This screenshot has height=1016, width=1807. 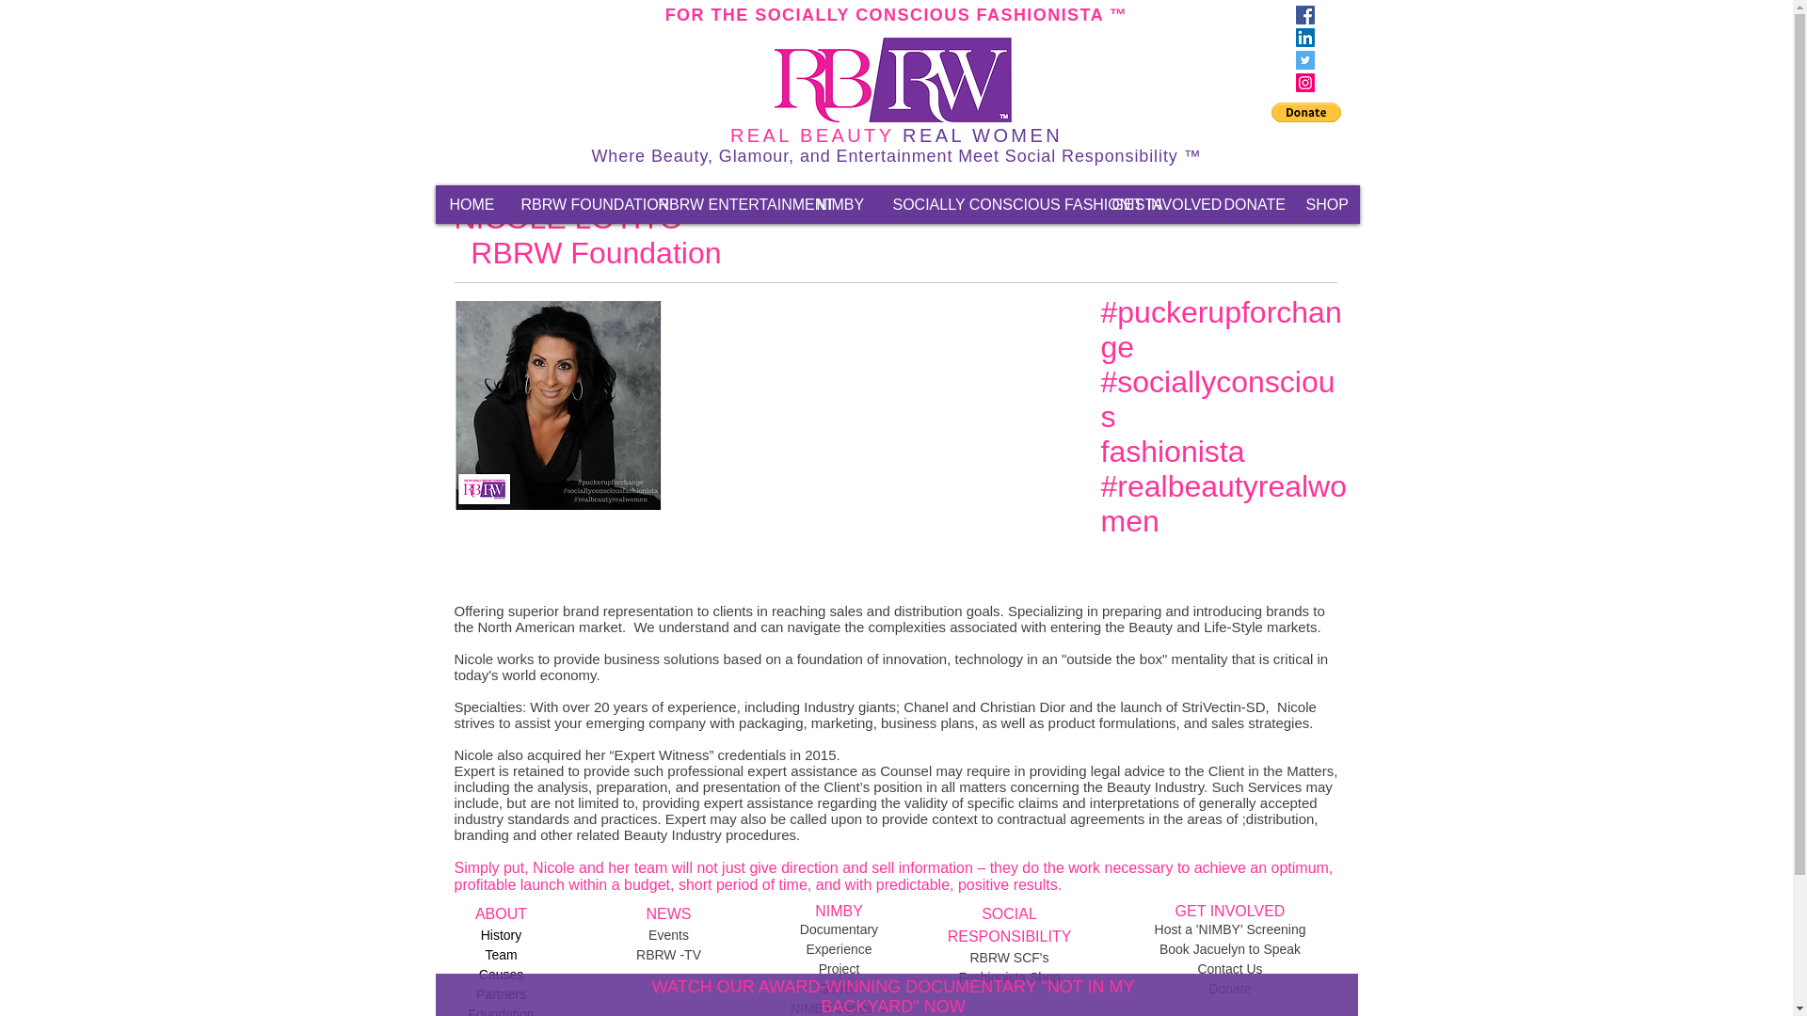 What do you see at coordinates (1249, 203) in the screenshot?
I see `DONATE` at bounding box center [1249, 203].